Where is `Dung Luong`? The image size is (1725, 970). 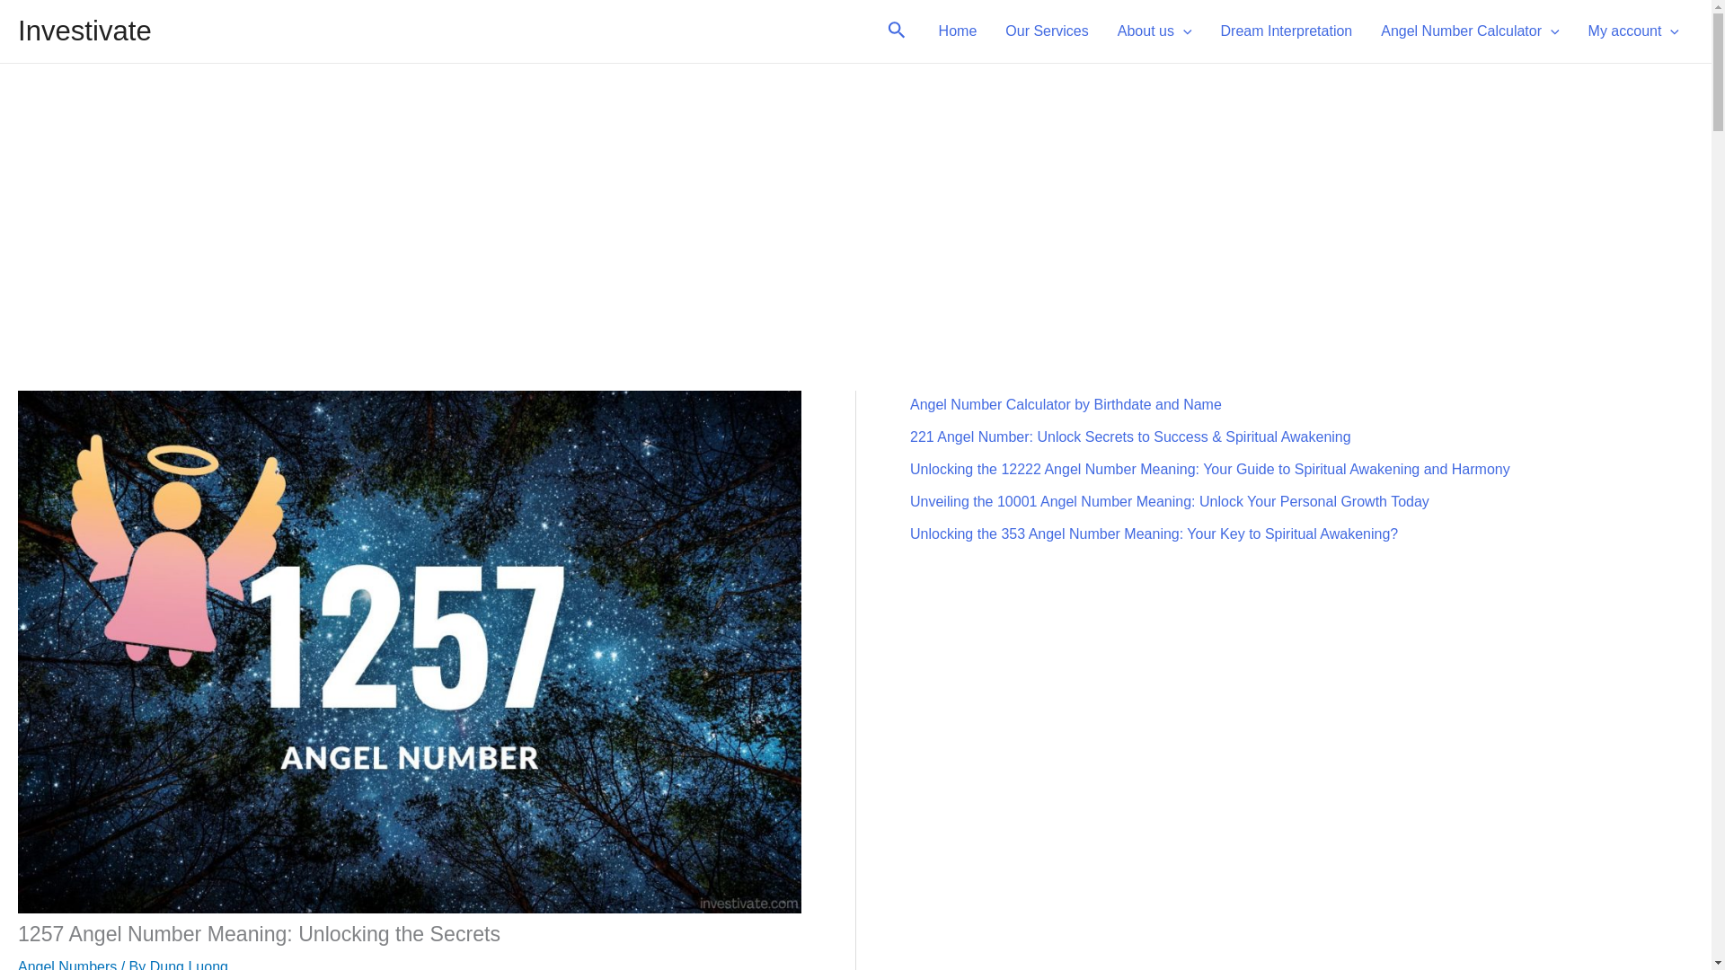 Dung Luong is located at coordinates (189, 965).